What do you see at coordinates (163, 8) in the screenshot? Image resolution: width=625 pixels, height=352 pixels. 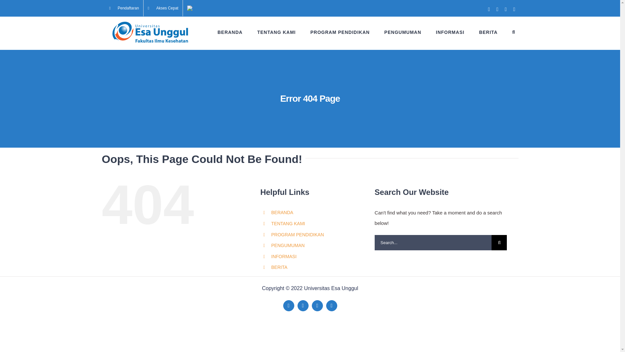 I see `Akses Cepat` at bounding box center [163, 8].